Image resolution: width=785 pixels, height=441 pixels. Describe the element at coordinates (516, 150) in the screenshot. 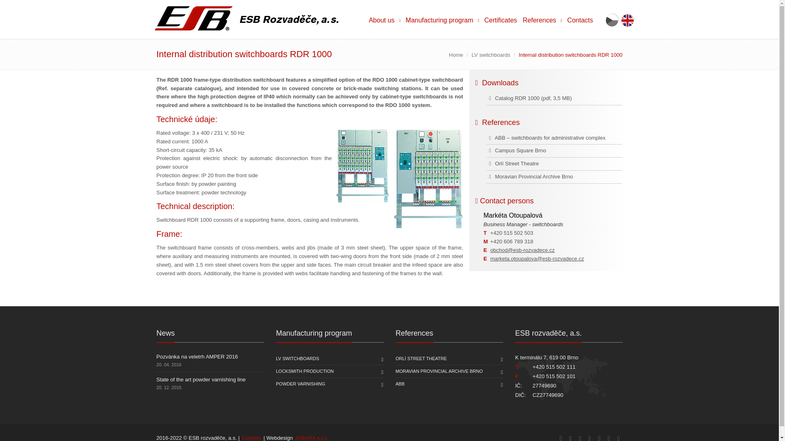

I see `Campus Square Brno` at that location.